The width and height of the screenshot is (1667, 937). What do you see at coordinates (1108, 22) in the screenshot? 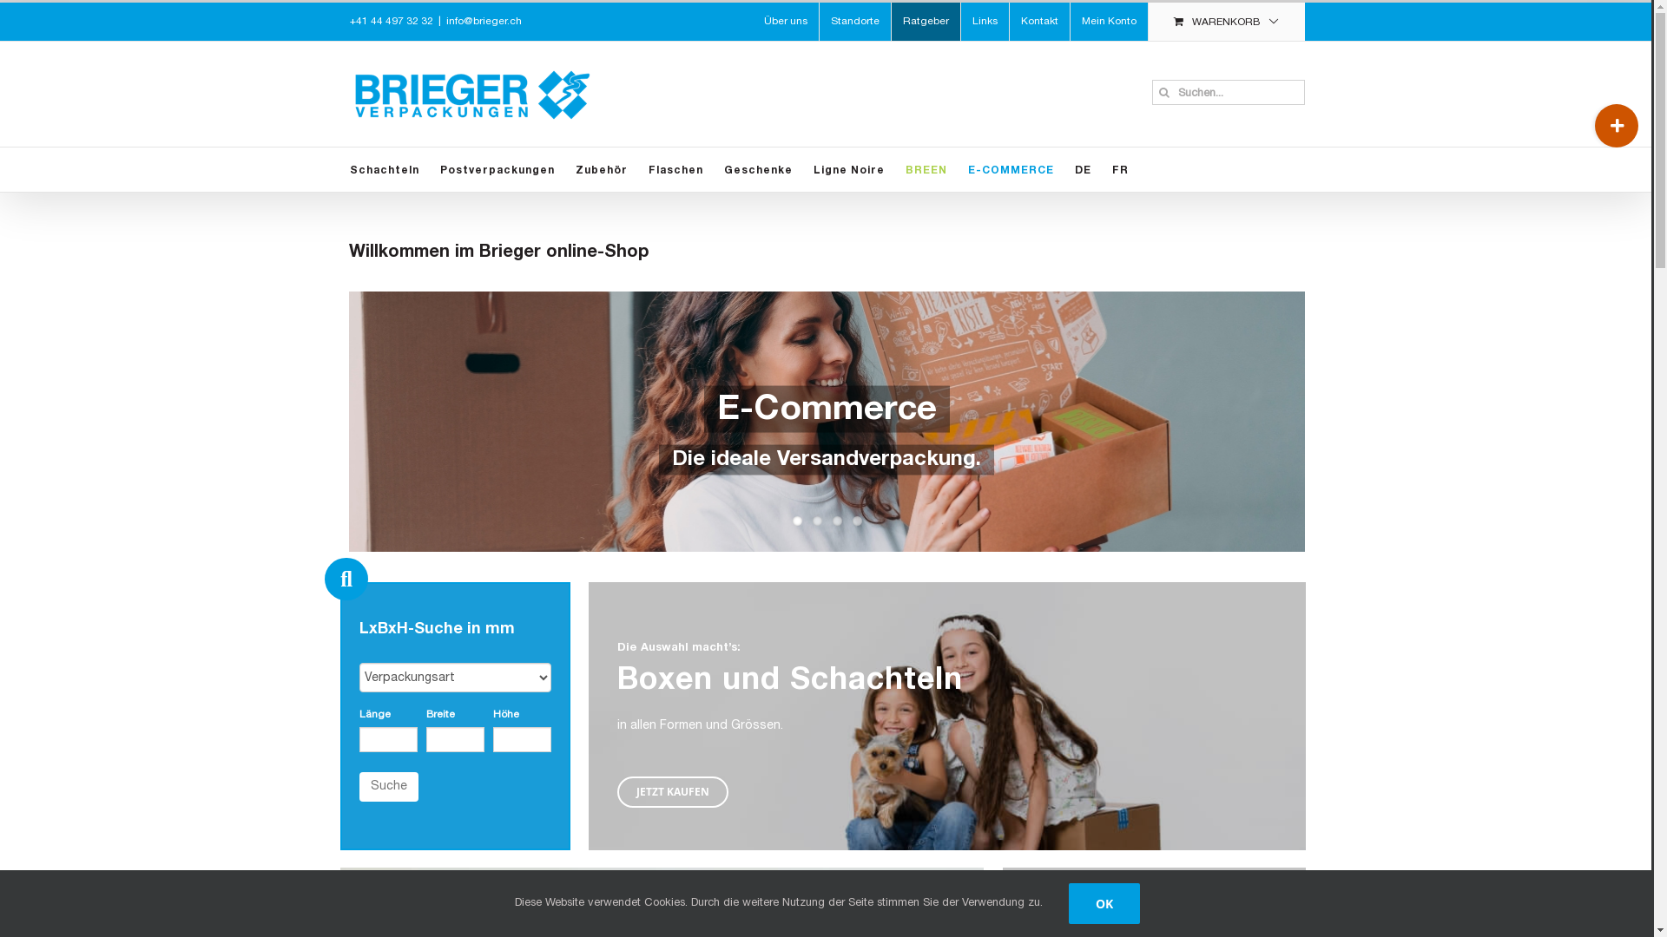
I see `Mein Konto` at bounding box center [1108, 22].